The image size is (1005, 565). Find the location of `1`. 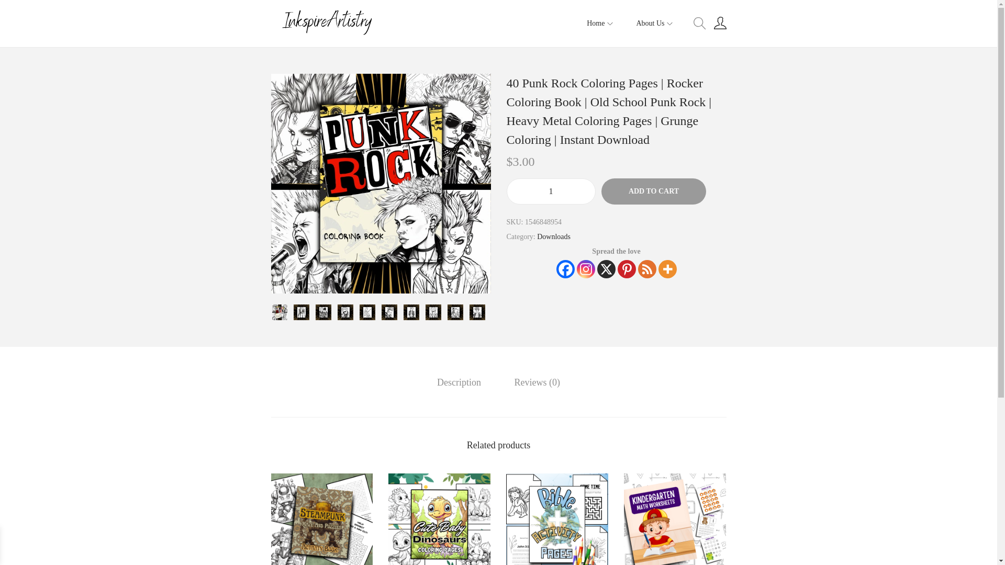

1 is located at coordinates (551, 191).